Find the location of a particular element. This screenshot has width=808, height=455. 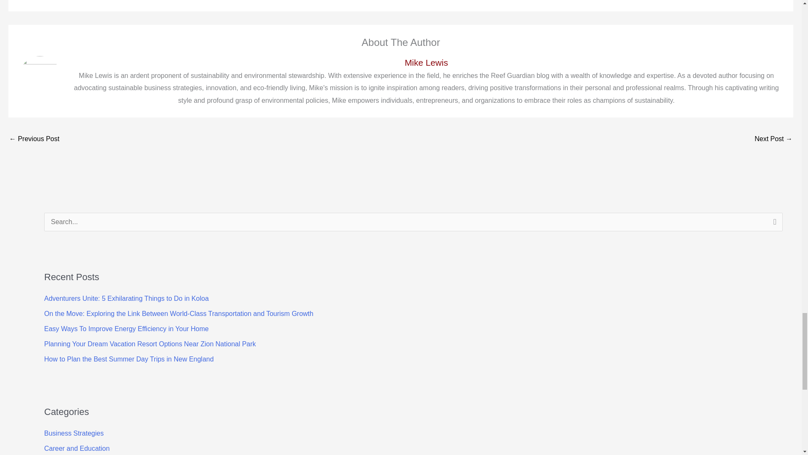

How to Dress for Success During a Job Interview is located at coordinates (34, 139).